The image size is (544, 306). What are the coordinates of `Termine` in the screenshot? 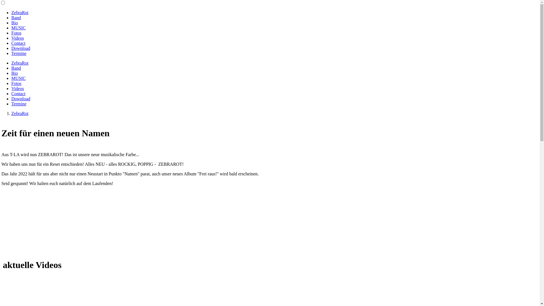 It's located at (19, 53).